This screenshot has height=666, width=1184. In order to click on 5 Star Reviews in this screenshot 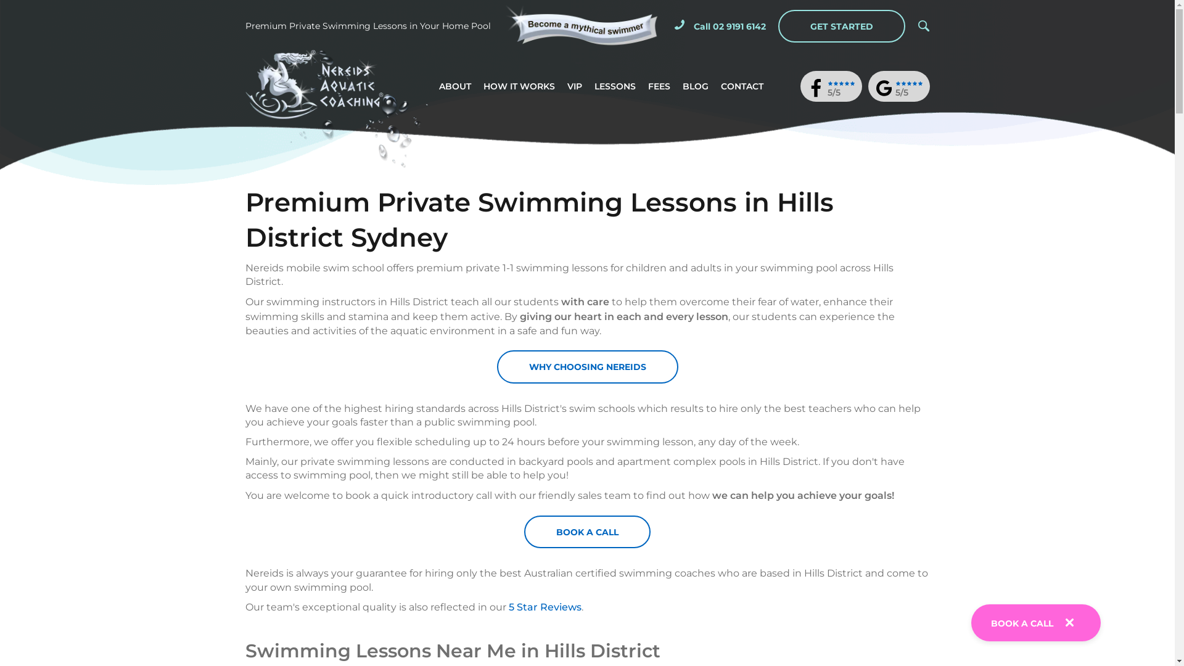, I will do `click(545, 607)`.